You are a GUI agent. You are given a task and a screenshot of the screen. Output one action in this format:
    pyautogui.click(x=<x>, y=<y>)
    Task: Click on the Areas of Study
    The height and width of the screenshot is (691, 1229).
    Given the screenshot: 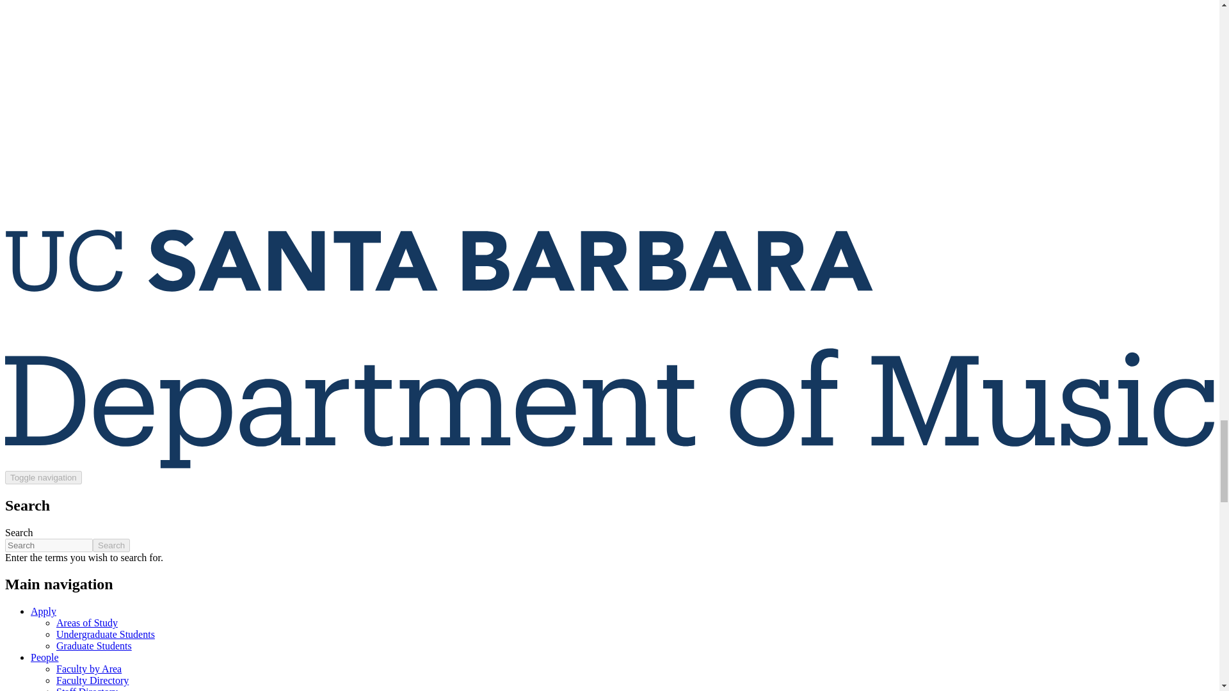 What is the action you would take?
    pyautogui.click(x=87, y=623)
    